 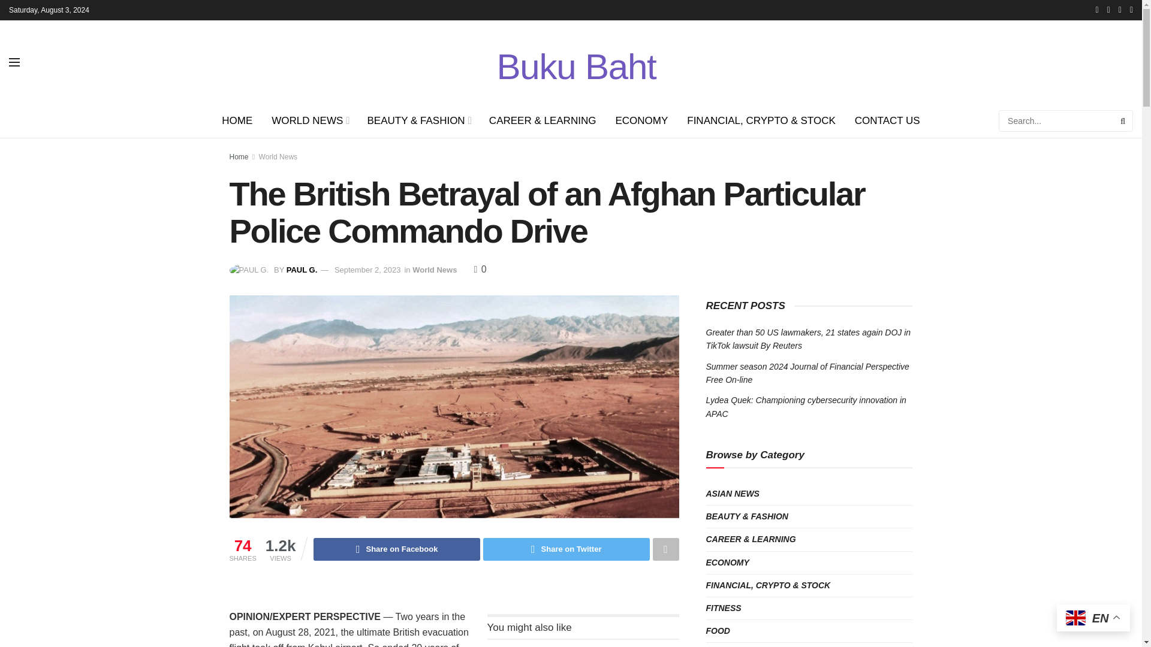 I want to click on World News, so click(x=278, y=156).